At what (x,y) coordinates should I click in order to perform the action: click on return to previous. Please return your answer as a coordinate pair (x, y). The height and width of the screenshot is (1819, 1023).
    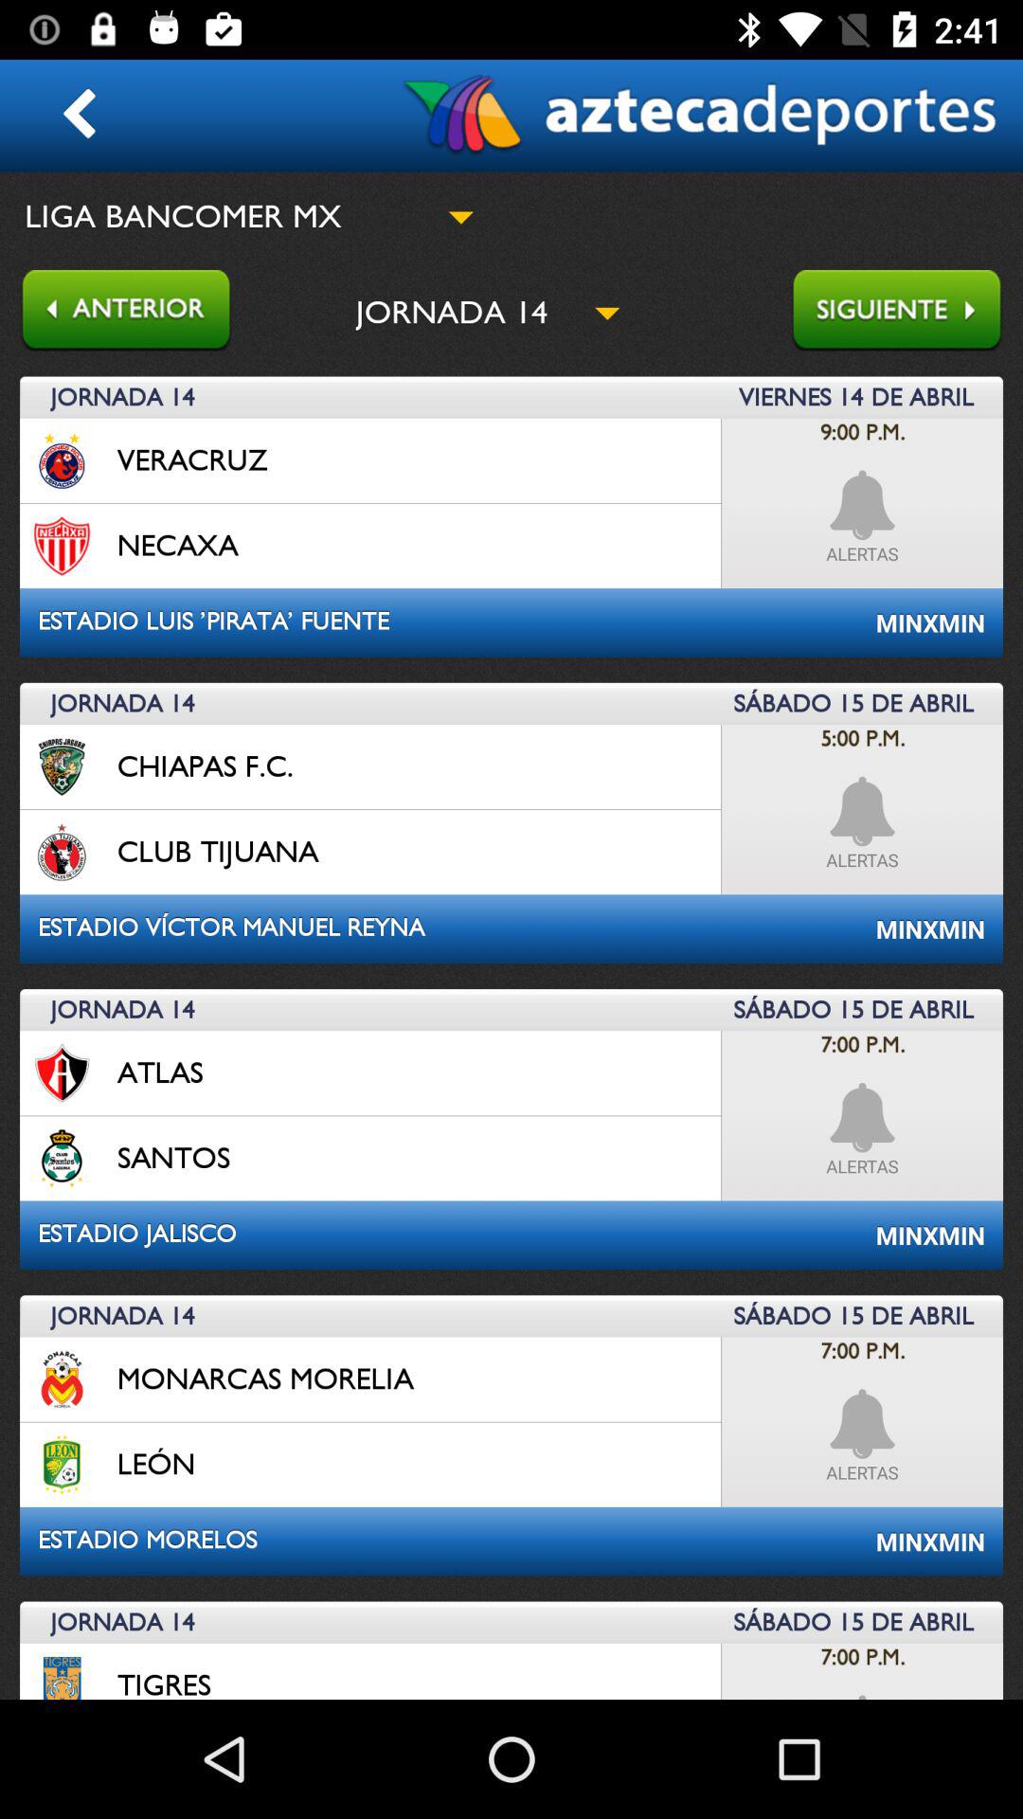
    Looking at the image, I should click on (116, 313).